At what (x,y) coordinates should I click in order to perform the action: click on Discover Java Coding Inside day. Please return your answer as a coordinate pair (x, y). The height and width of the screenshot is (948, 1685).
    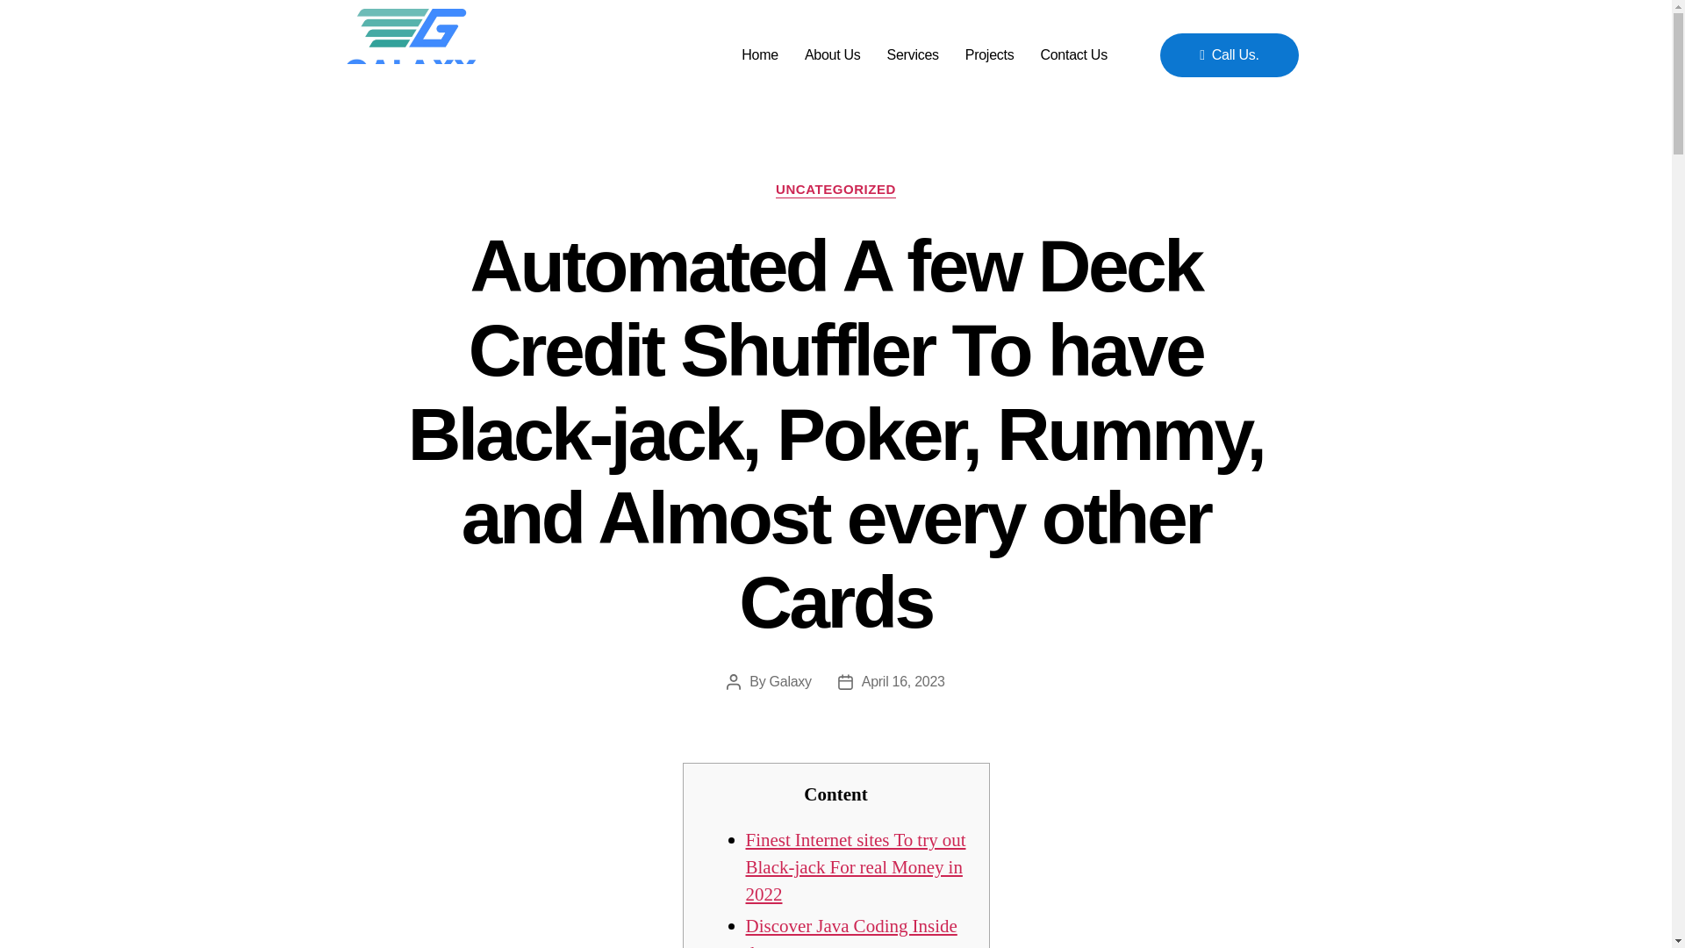
    Looking at the image, I should click on (851, 931).